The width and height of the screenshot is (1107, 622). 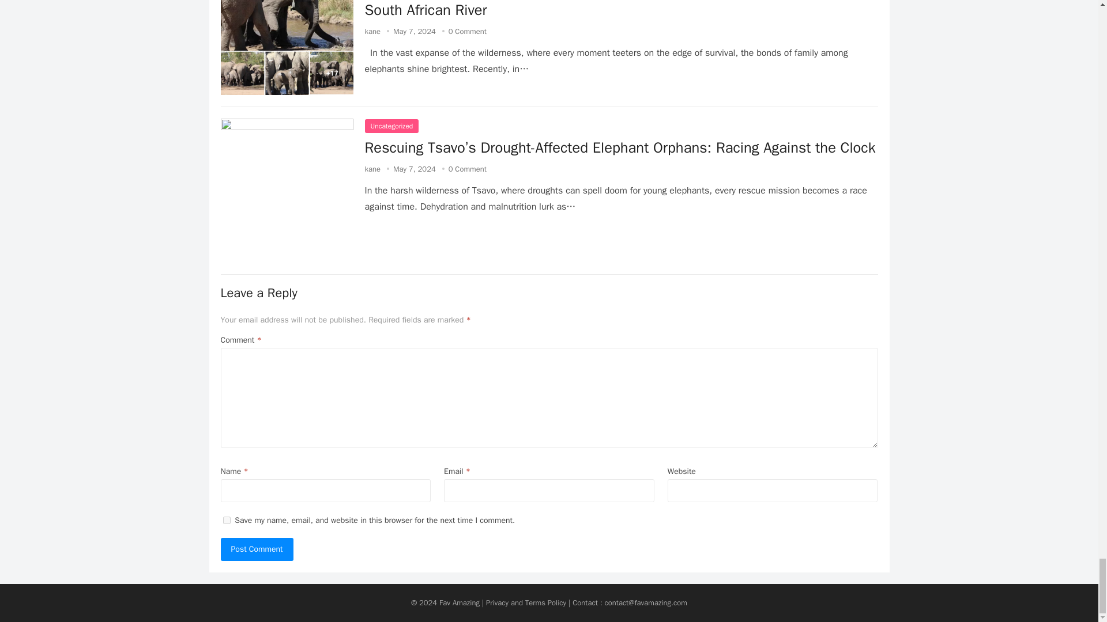 I want to click on Posts by kane, so click(x=372, y=31).